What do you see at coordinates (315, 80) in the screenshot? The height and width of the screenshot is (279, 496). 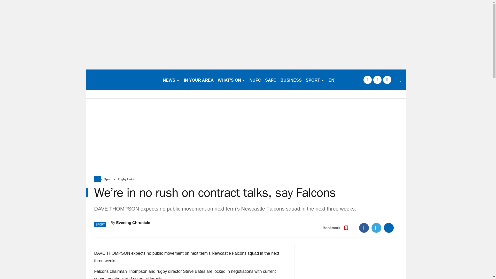 I see `SPORT` at bounding box center [315, 80].